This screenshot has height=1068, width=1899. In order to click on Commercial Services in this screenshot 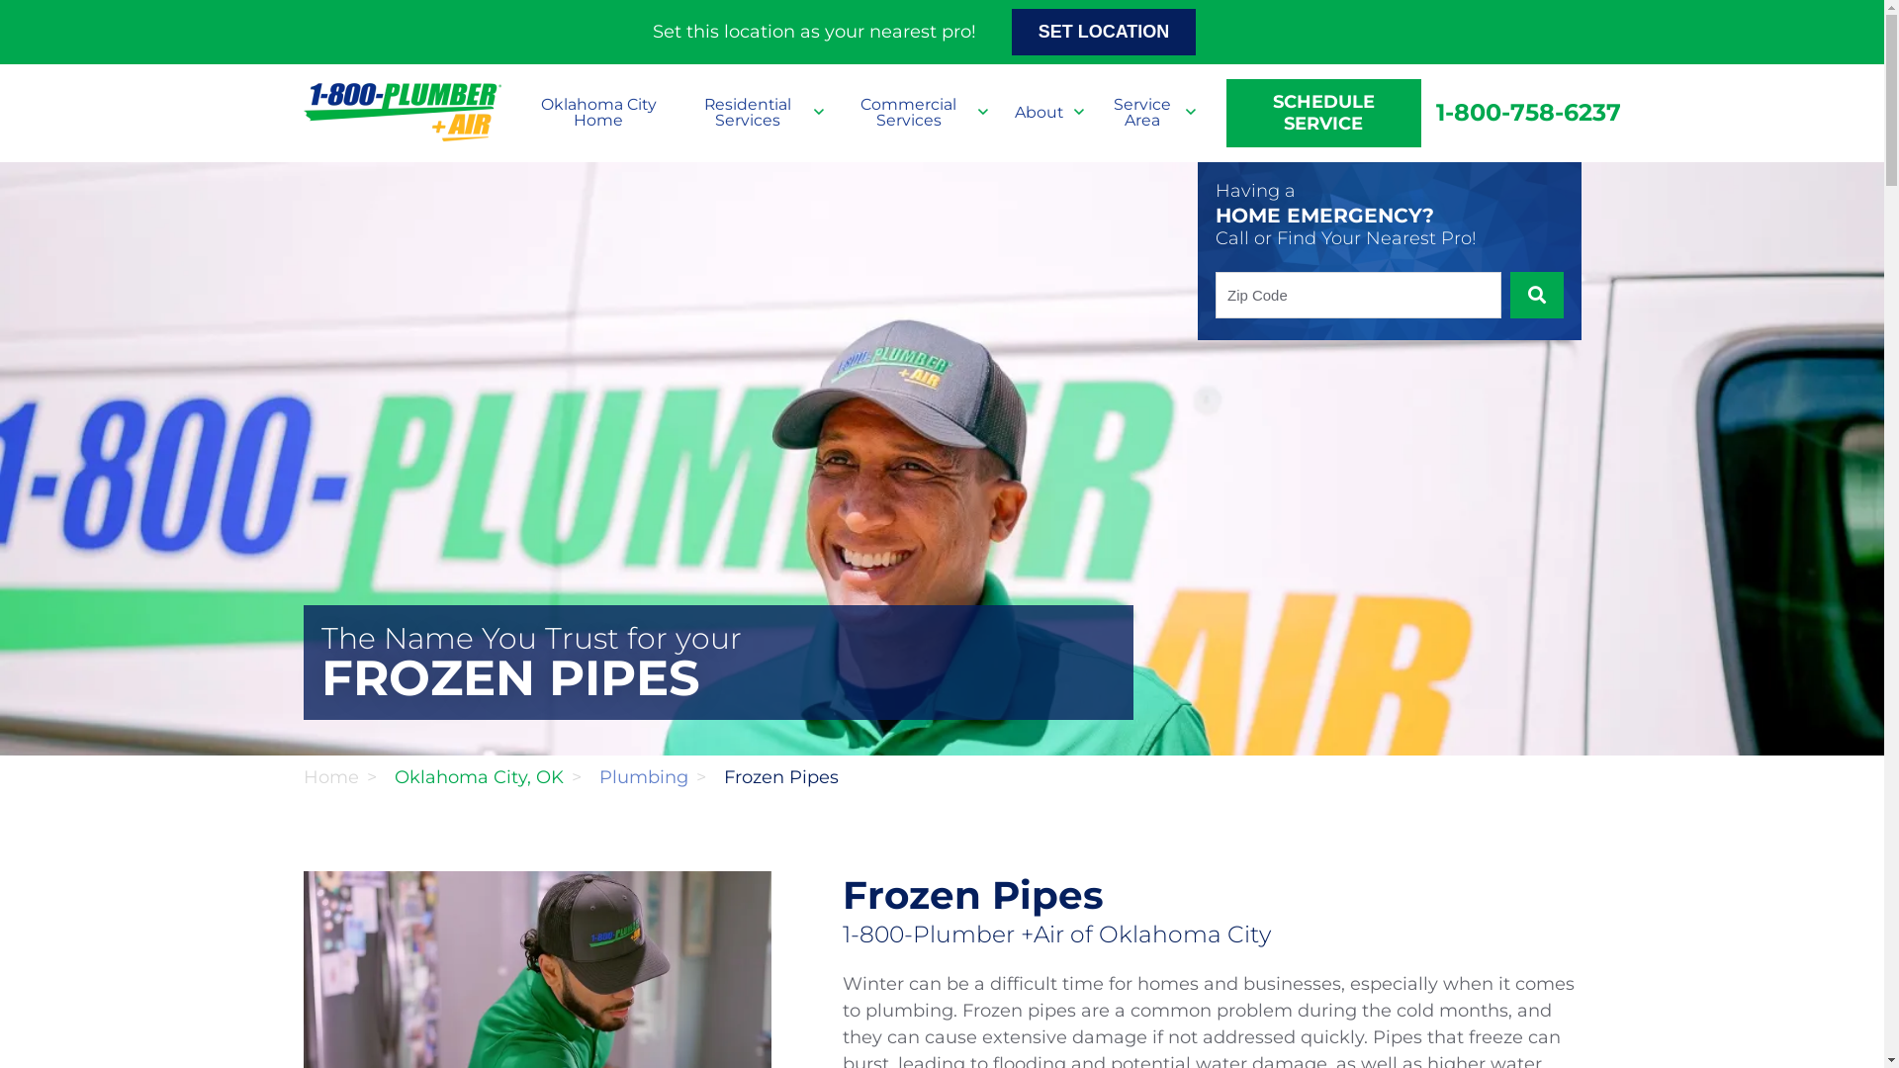, I will do `click(916, 113)`.